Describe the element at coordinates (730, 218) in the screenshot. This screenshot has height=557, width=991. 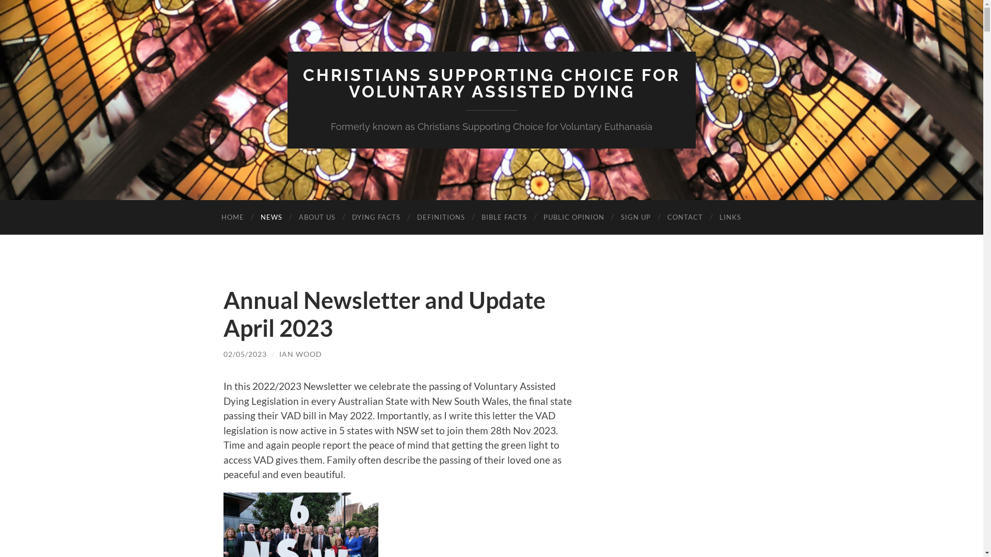
I see `LINKS` at that location.